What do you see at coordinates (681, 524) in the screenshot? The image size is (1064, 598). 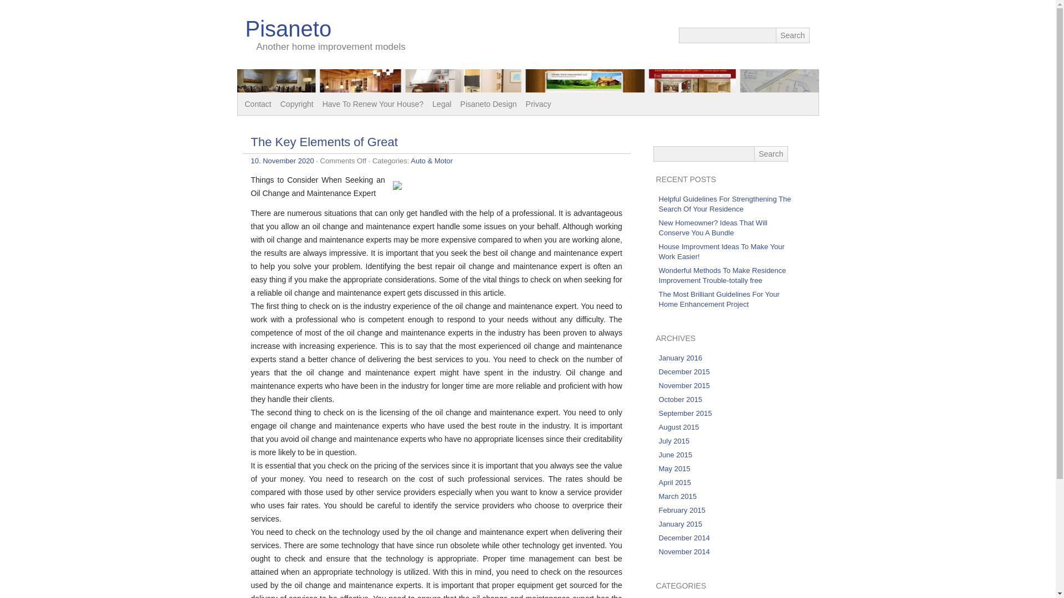 I see `January 2015` at bounding box center [681, 524].